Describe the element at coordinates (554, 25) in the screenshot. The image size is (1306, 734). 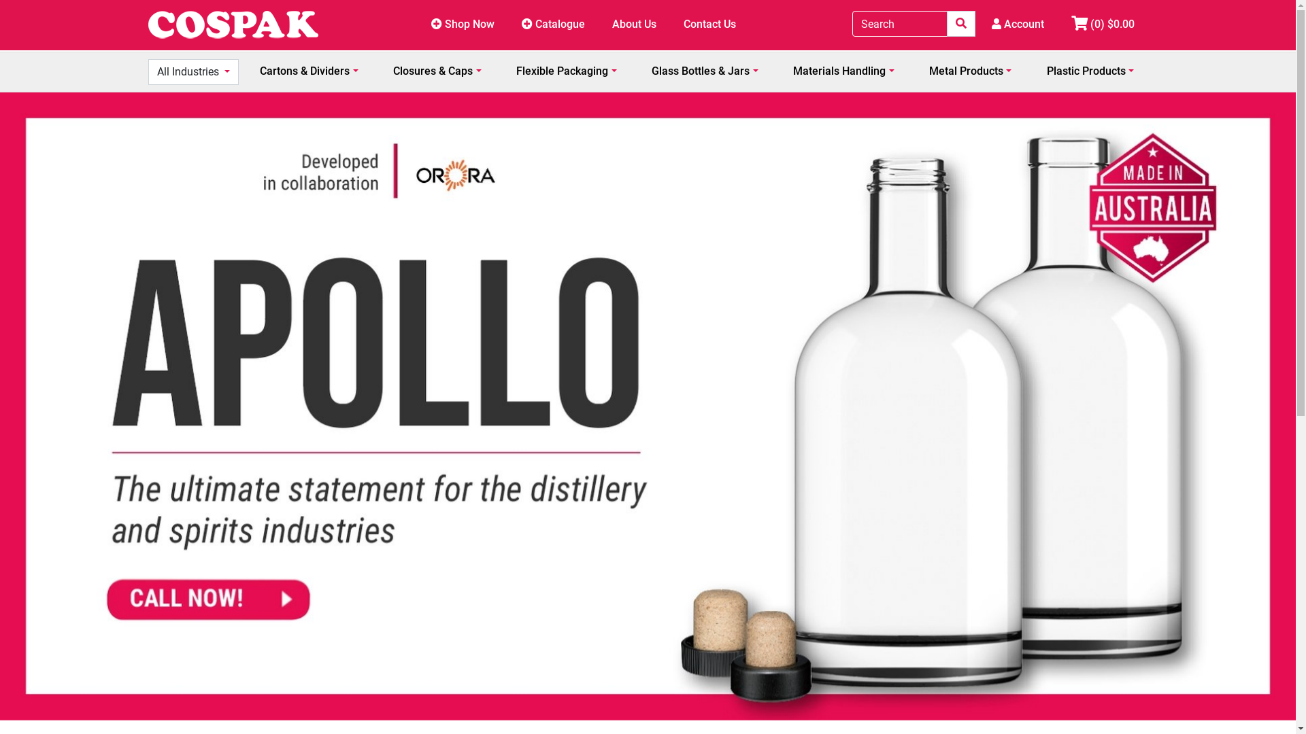
I see `Catalogue` at that location.